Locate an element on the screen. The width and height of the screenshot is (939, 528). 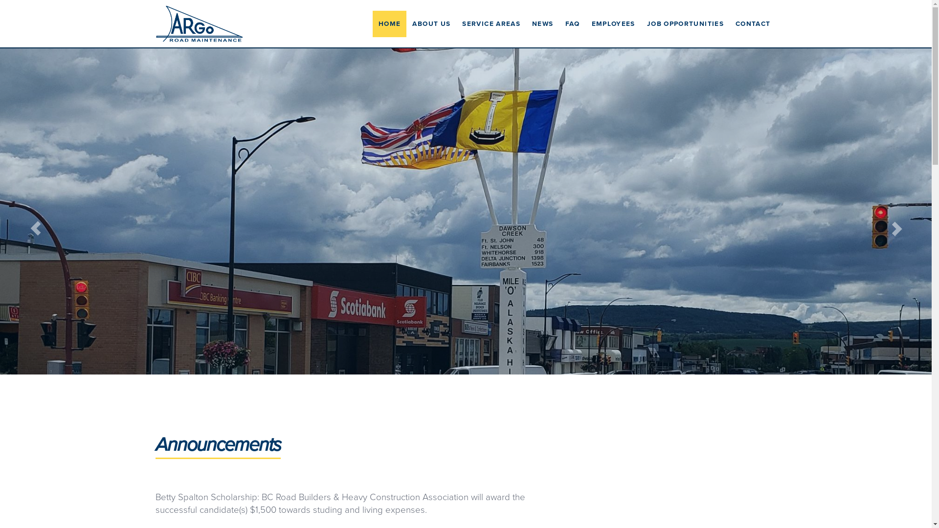
EMPLOYEES is located at coordinates (613, 24).